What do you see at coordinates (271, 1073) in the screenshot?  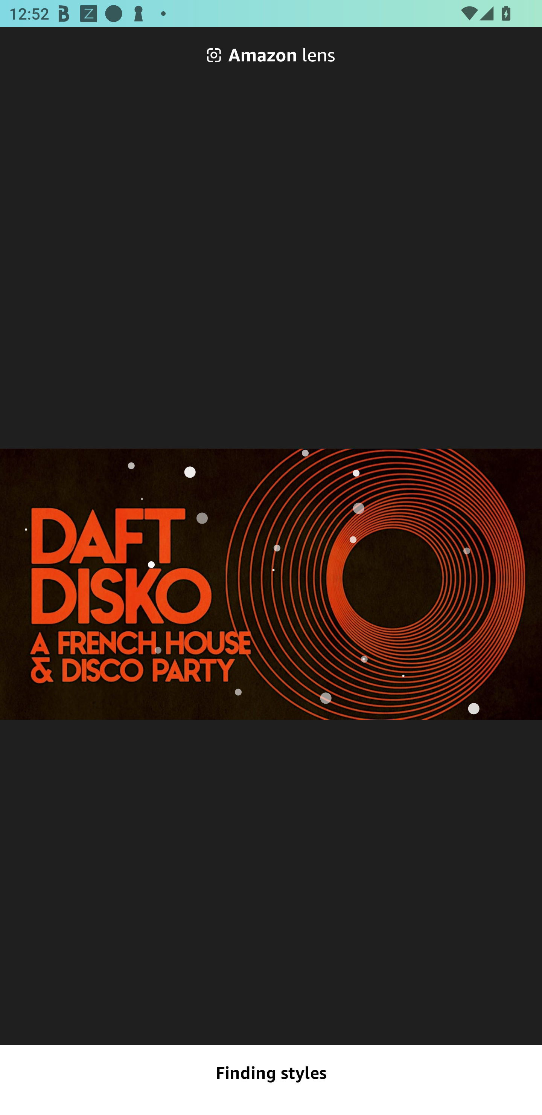 I see `Finding styles` at bounding box center [271, 1073].